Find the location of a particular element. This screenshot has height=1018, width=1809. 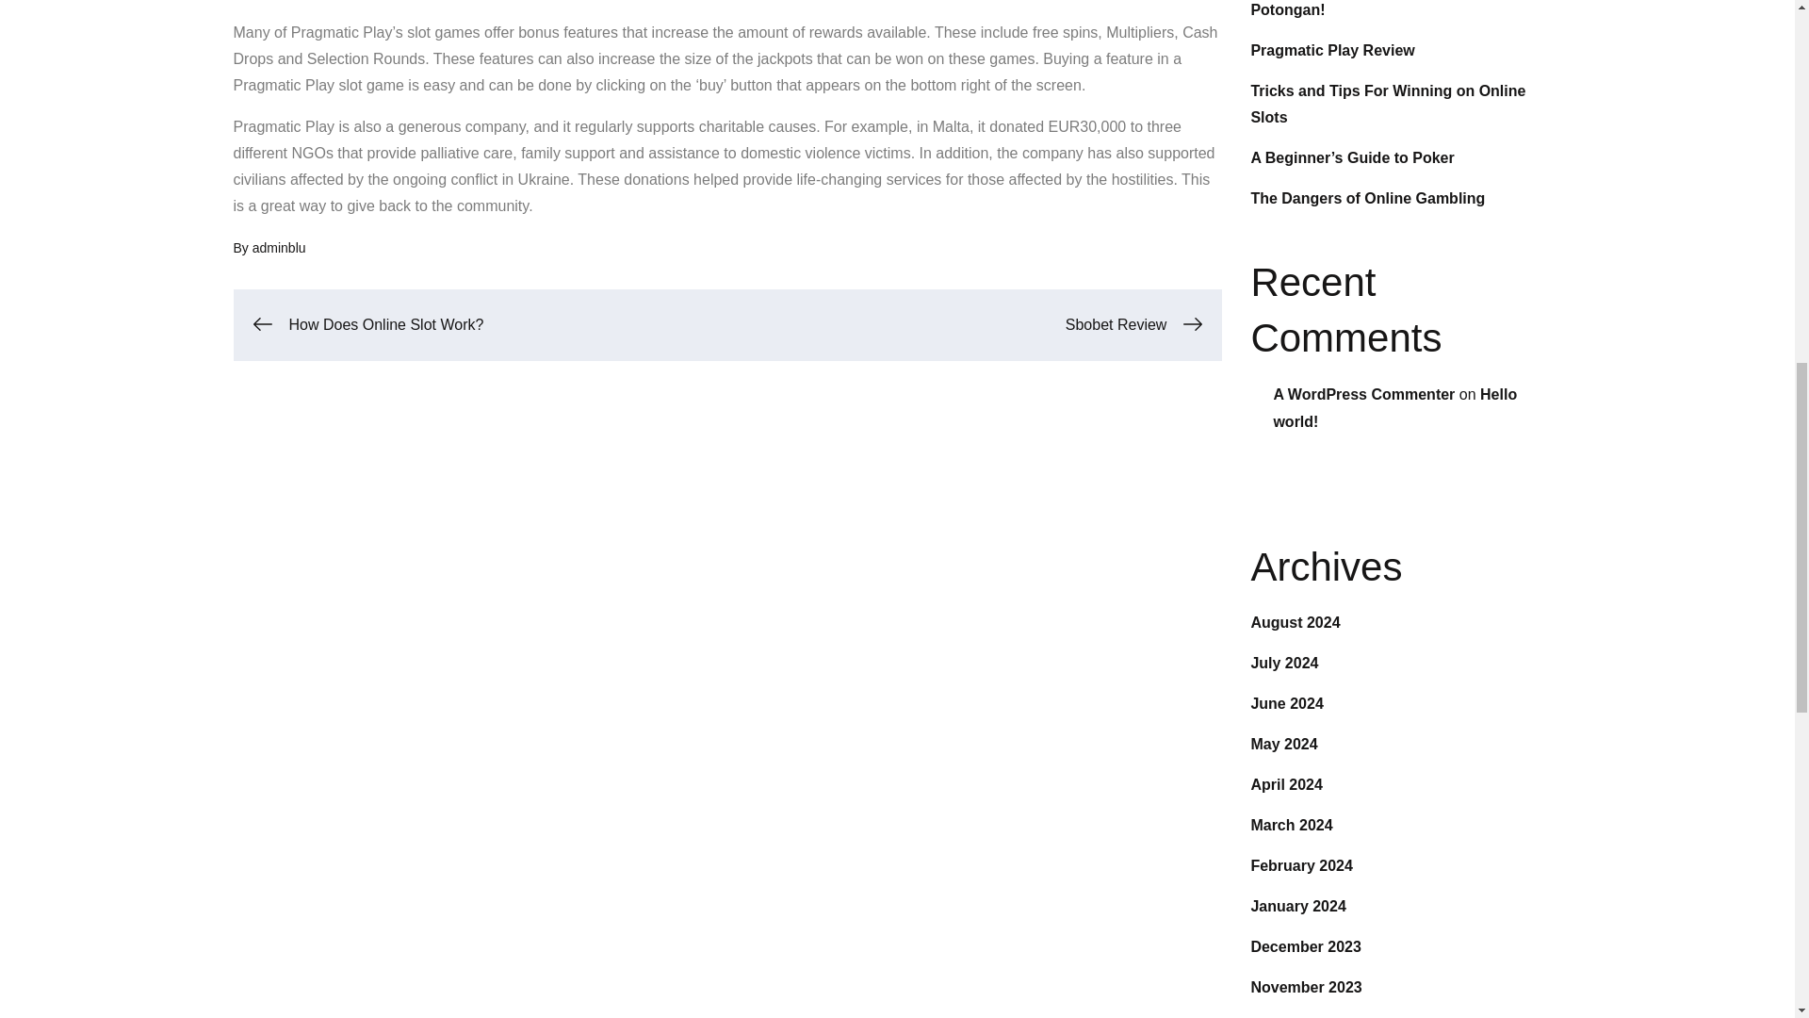

adminblu is located at coordinates (279, 247).